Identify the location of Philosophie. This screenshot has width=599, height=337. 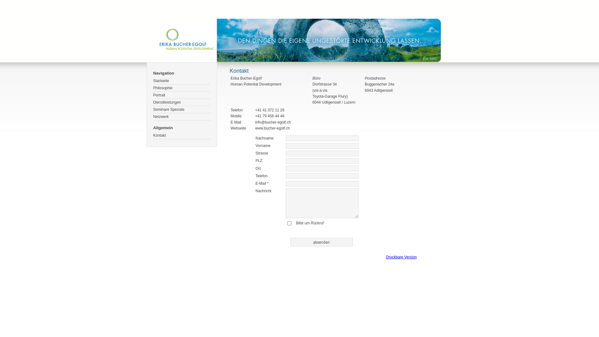
(182, 88).